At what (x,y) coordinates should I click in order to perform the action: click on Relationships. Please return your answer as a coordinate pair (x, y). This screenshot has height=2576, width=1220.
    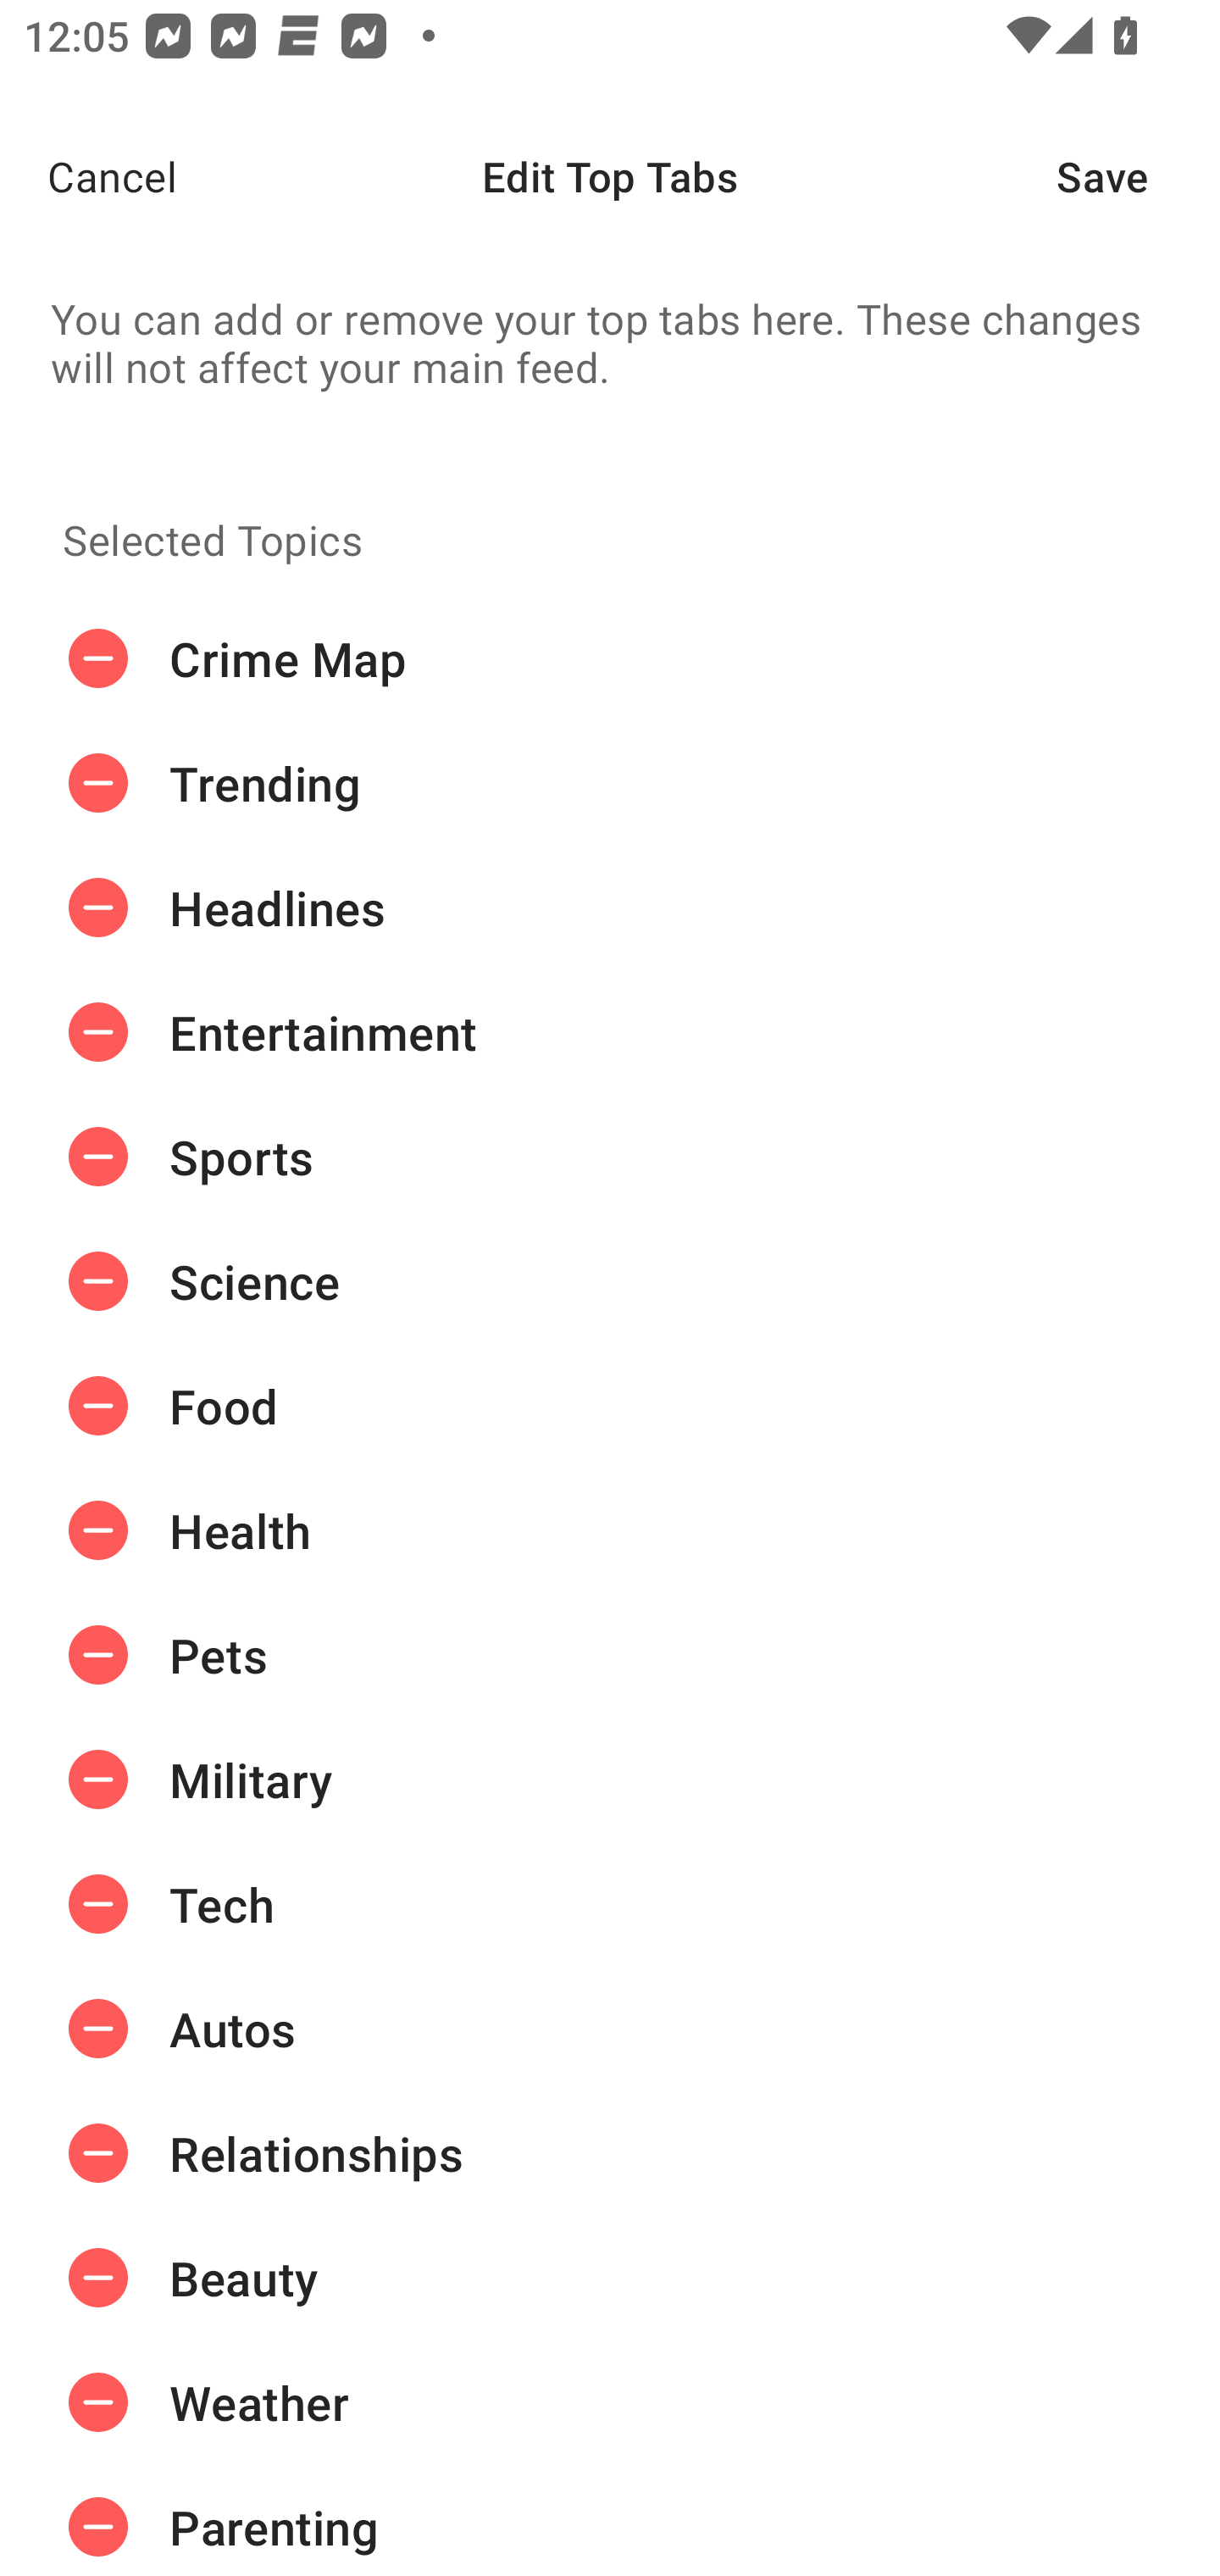
    Looking at the image, I should click on (610, 2153).